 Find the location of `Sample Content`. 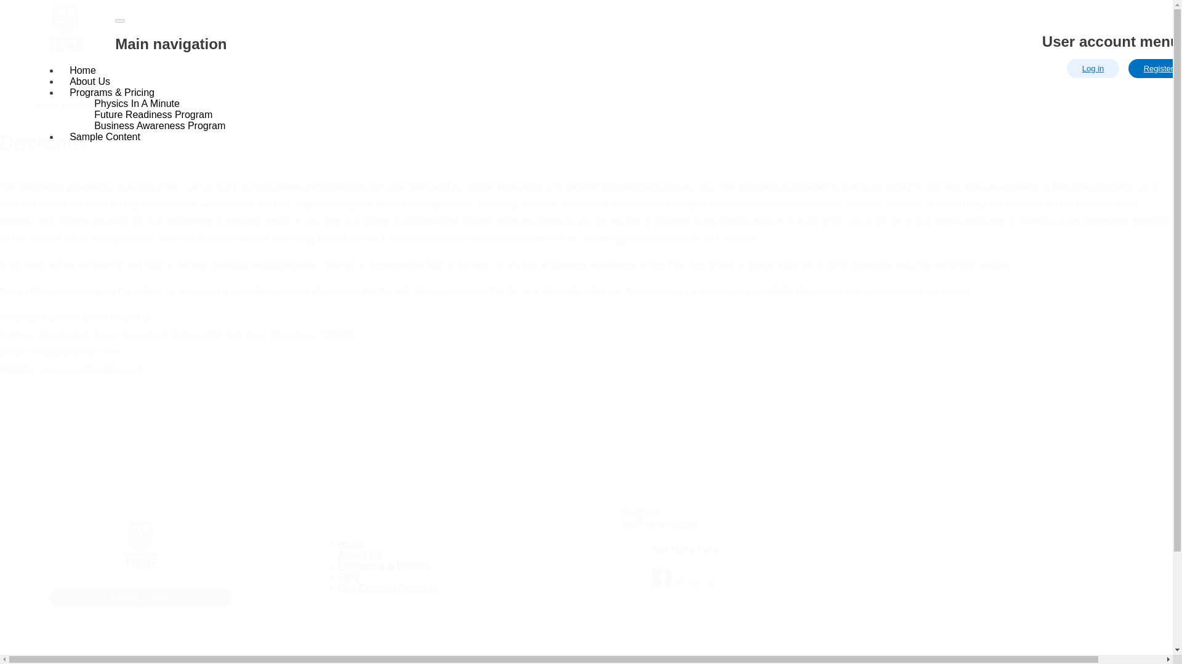

Sample Content is located at coordinates (105, 136).